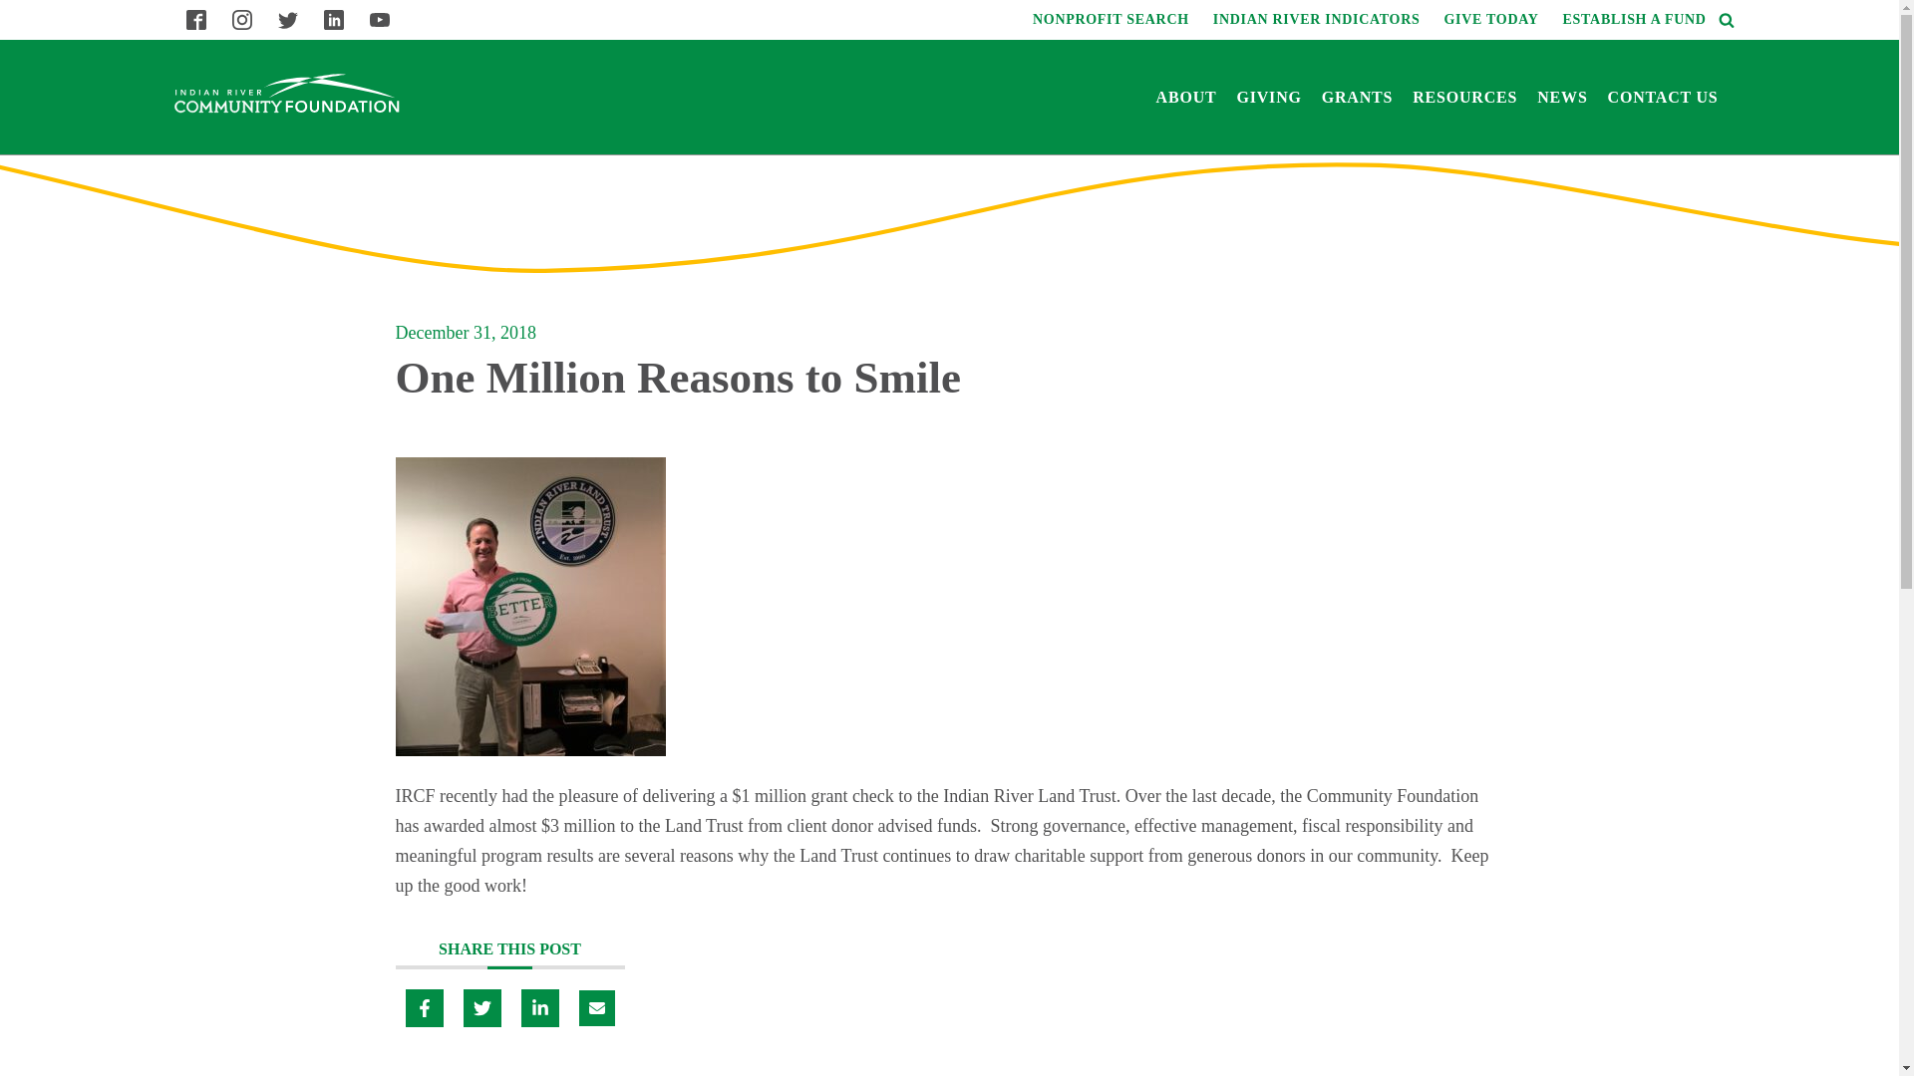 This screenshot has height=1076, width=1914. Describe the element at coordinates (1723, 20) in the screenshot. I see `Indian River Community Foundation - Search Site` at that location.